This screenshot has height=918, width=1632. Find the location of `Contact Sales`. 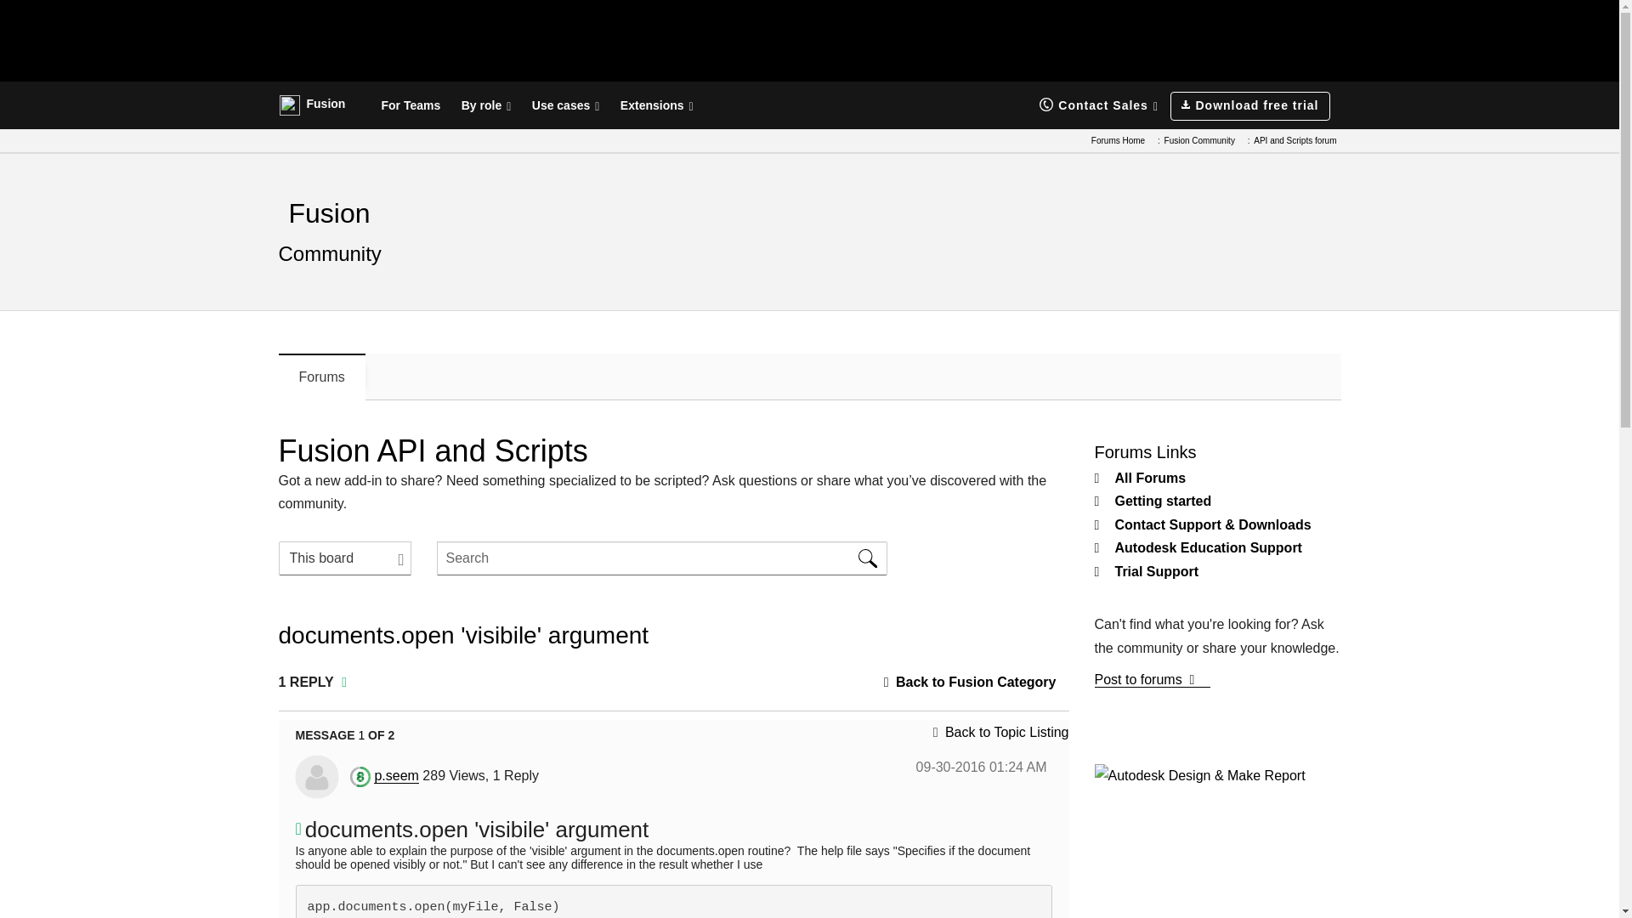

Contact Sales is located at coordinates (1098, 105).